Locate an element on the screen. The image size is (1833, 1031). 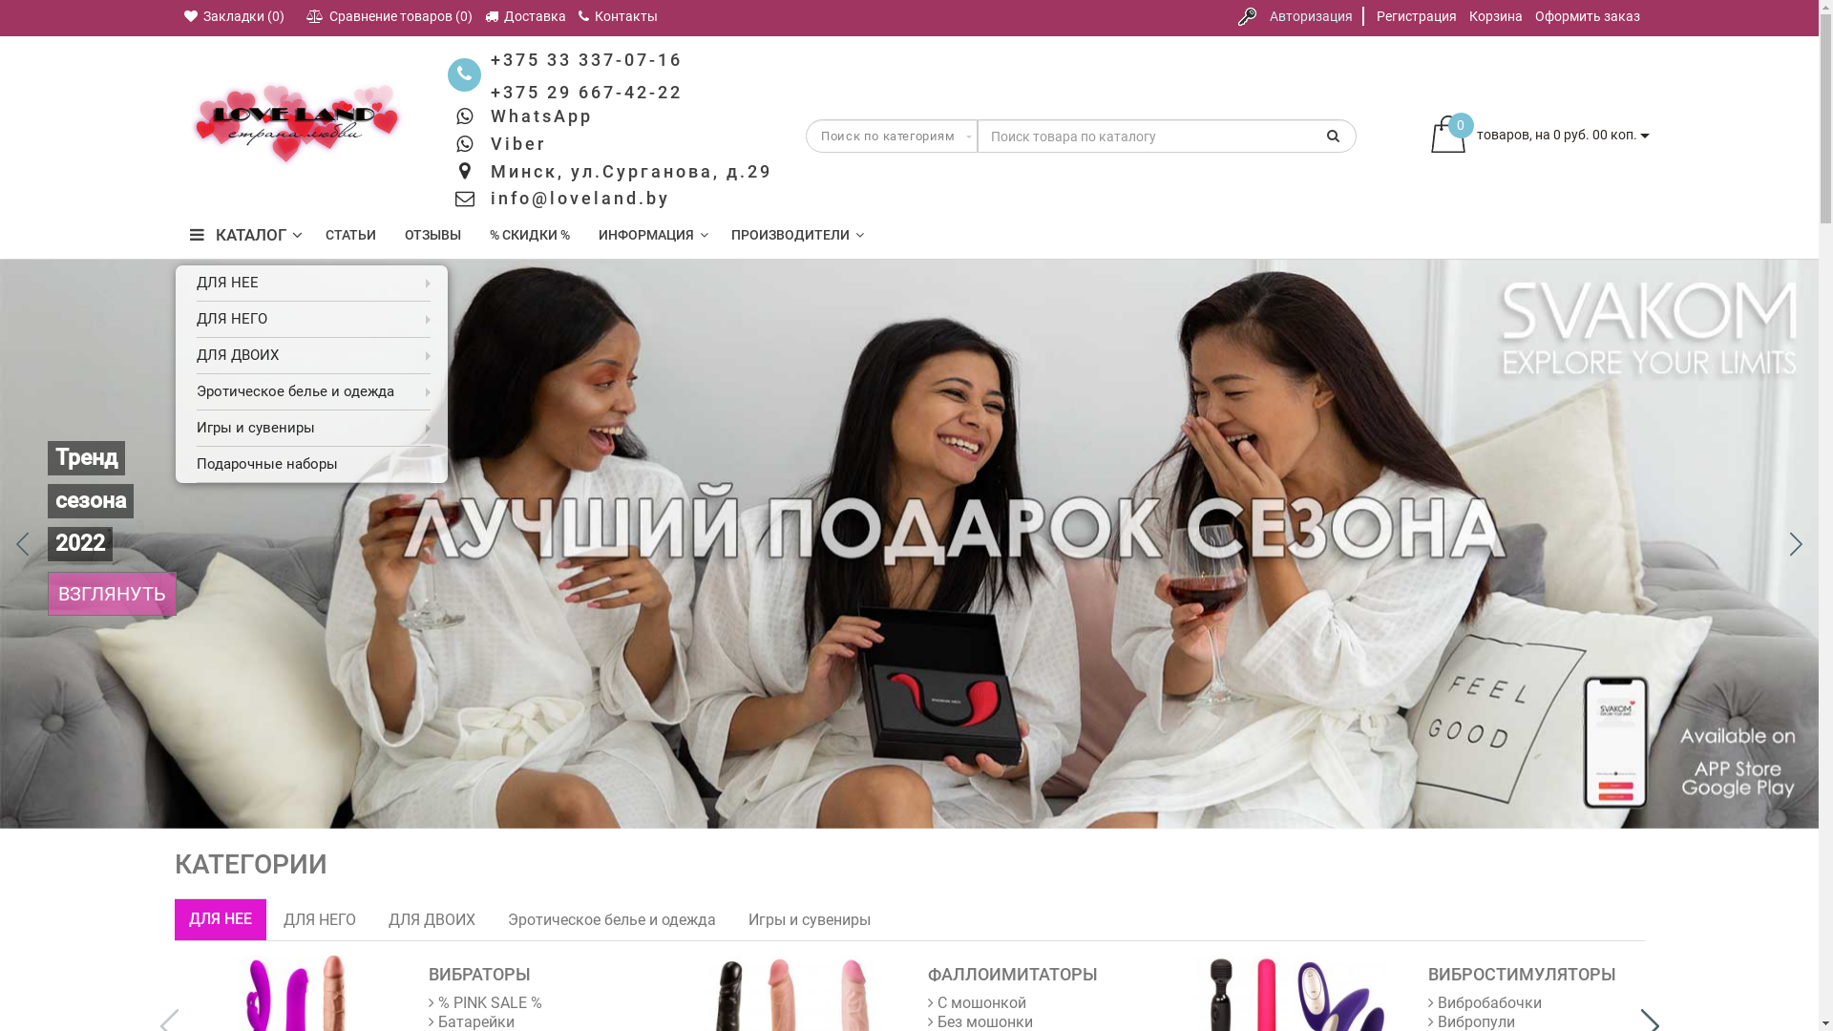
% PINK SALE % is located at coordinates (485, 1002).